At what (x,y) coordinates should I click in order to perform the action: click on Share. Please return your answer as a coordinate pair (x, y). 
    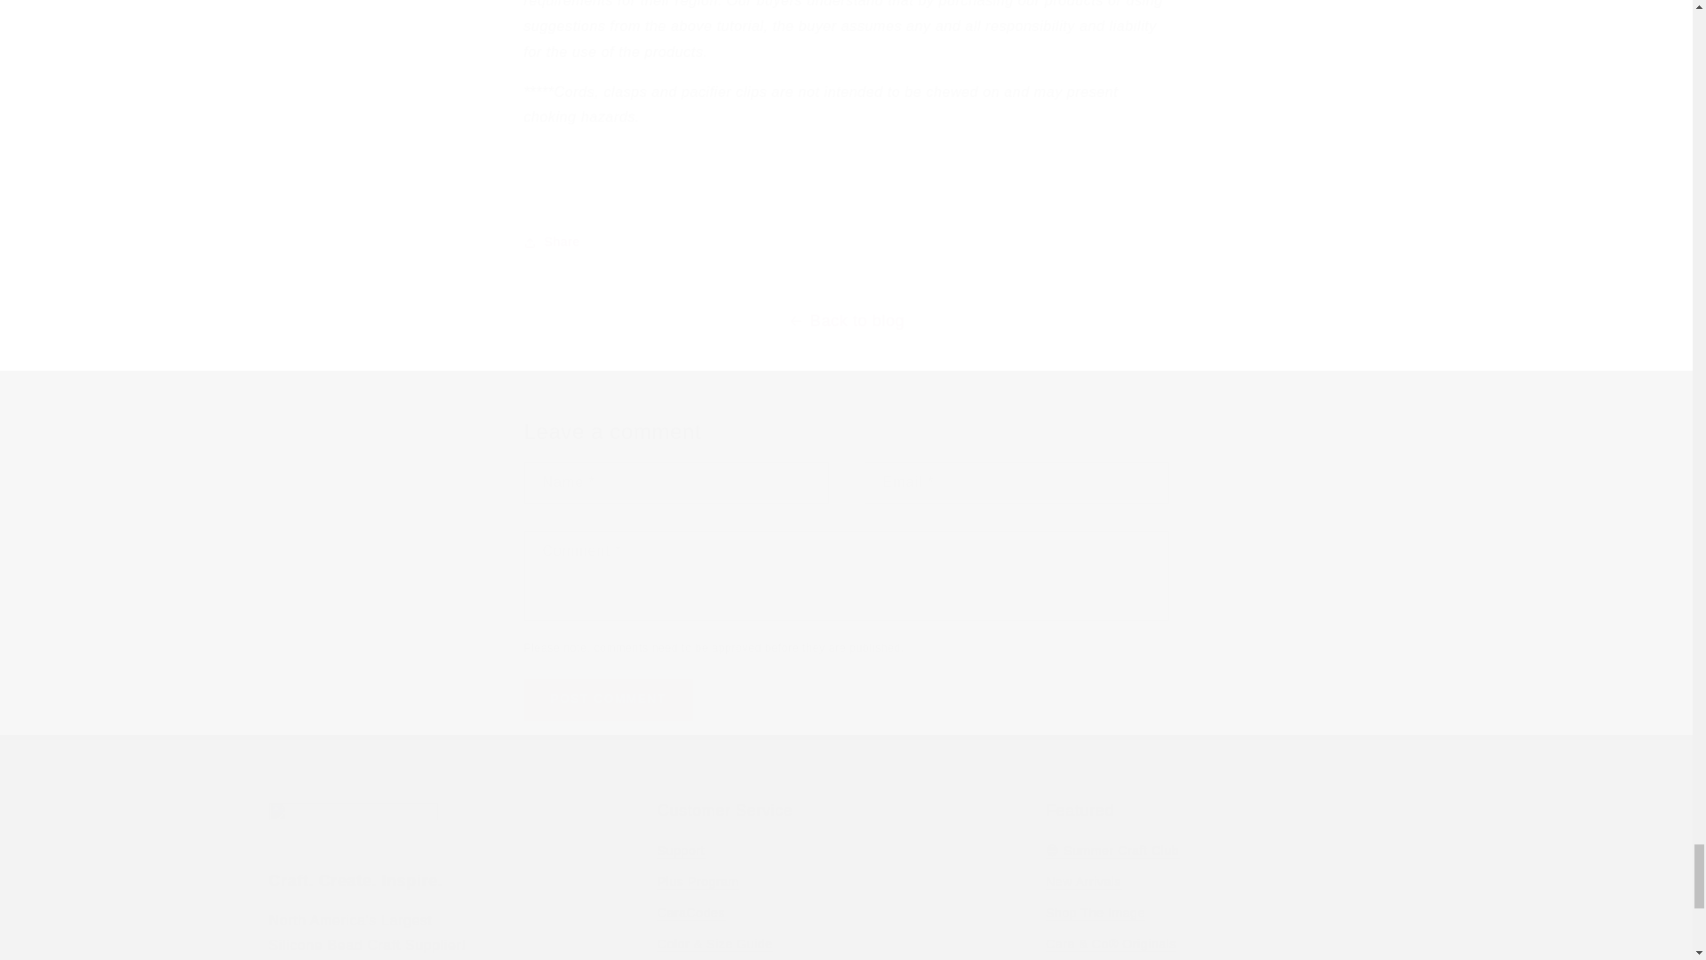
    Looking at the image, I should click on (846, 242).